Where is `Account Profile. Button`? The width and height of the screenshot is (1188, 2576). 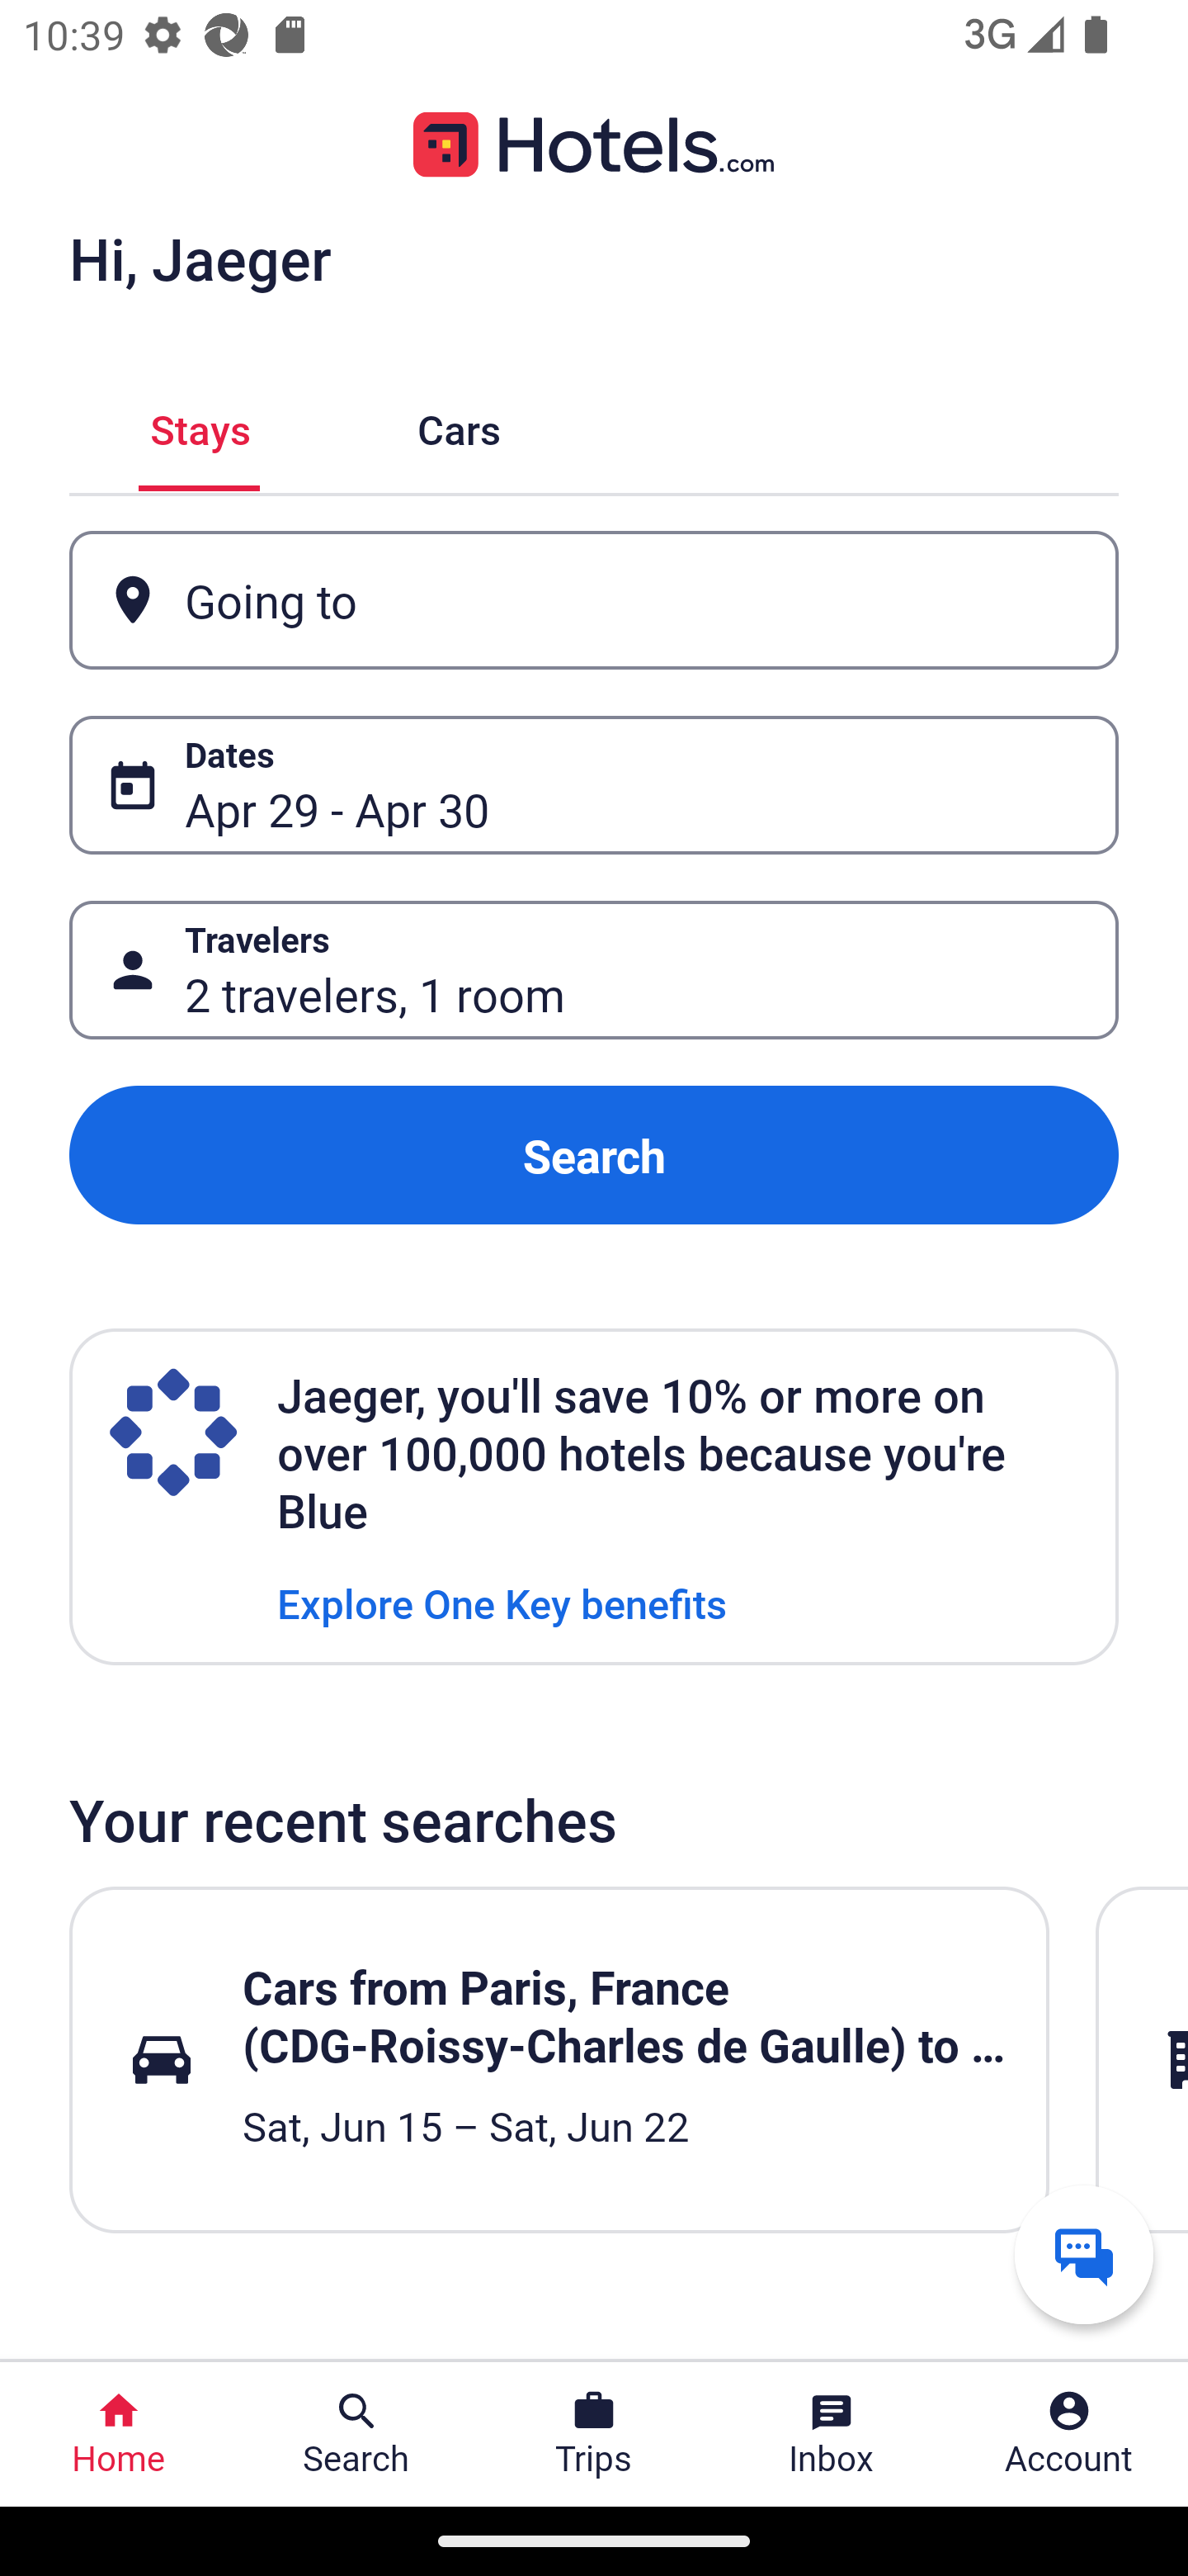 Account Profile. Button is located at coordinates (1069, 2434).